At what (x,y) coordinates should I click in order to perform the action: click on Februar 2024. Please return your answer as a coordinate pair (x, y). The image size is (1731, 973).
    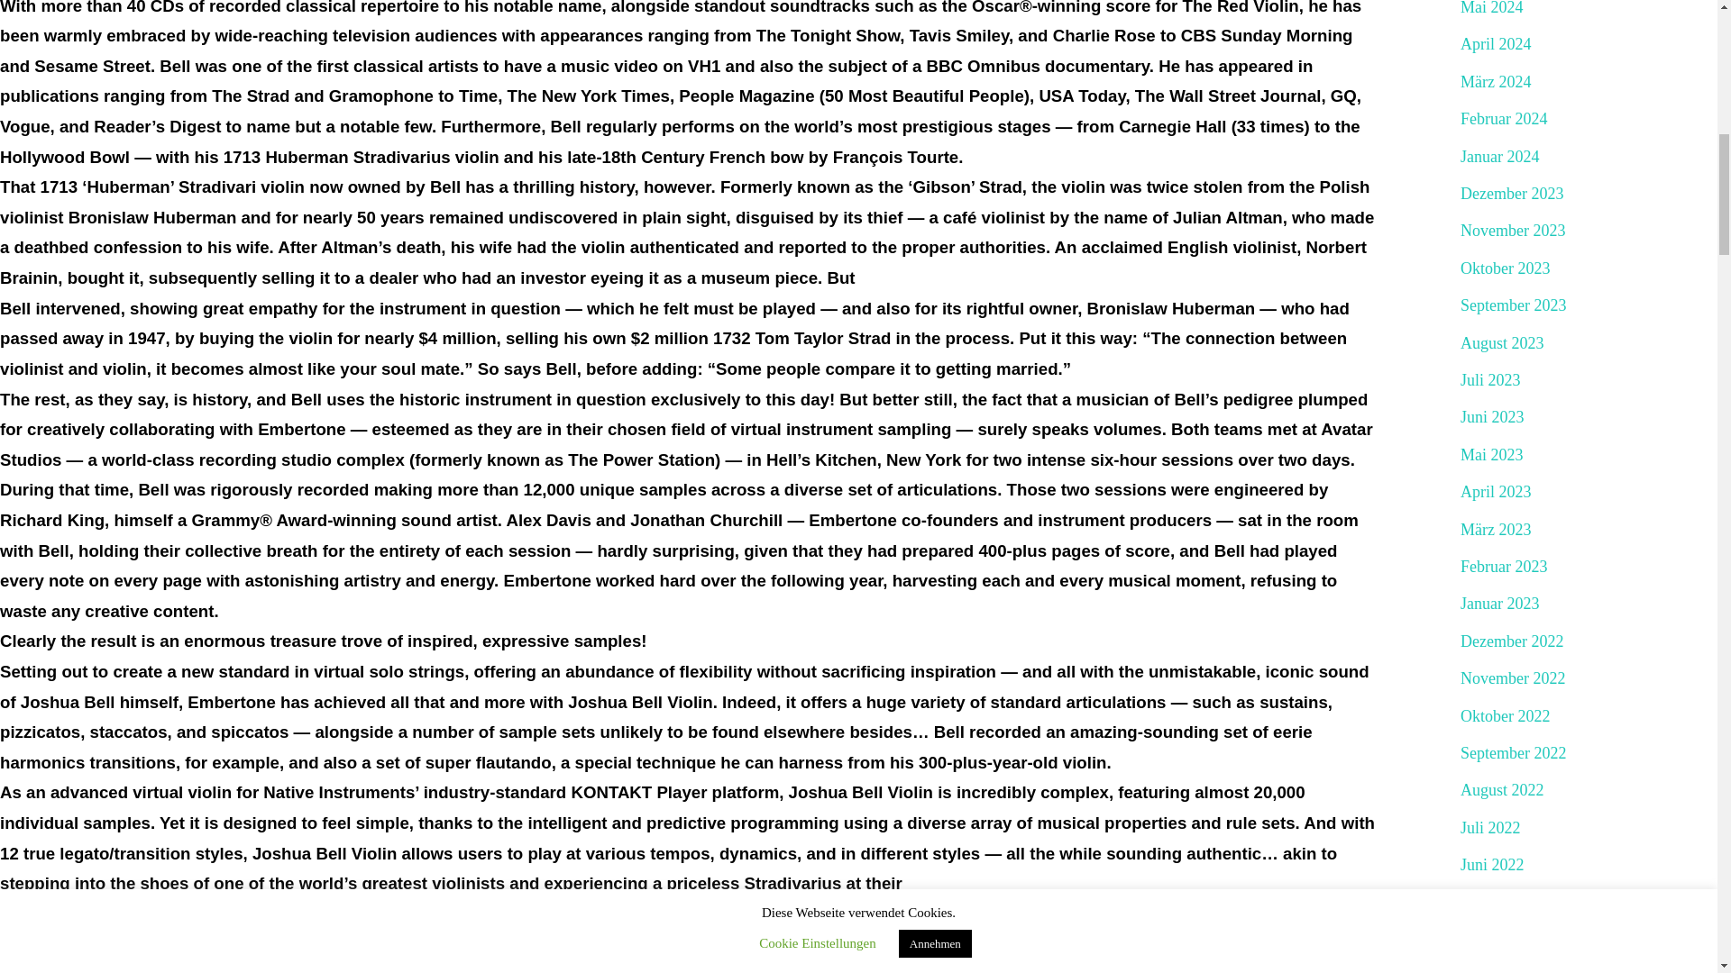
    Looking at the image, I should click on (1504, 119).